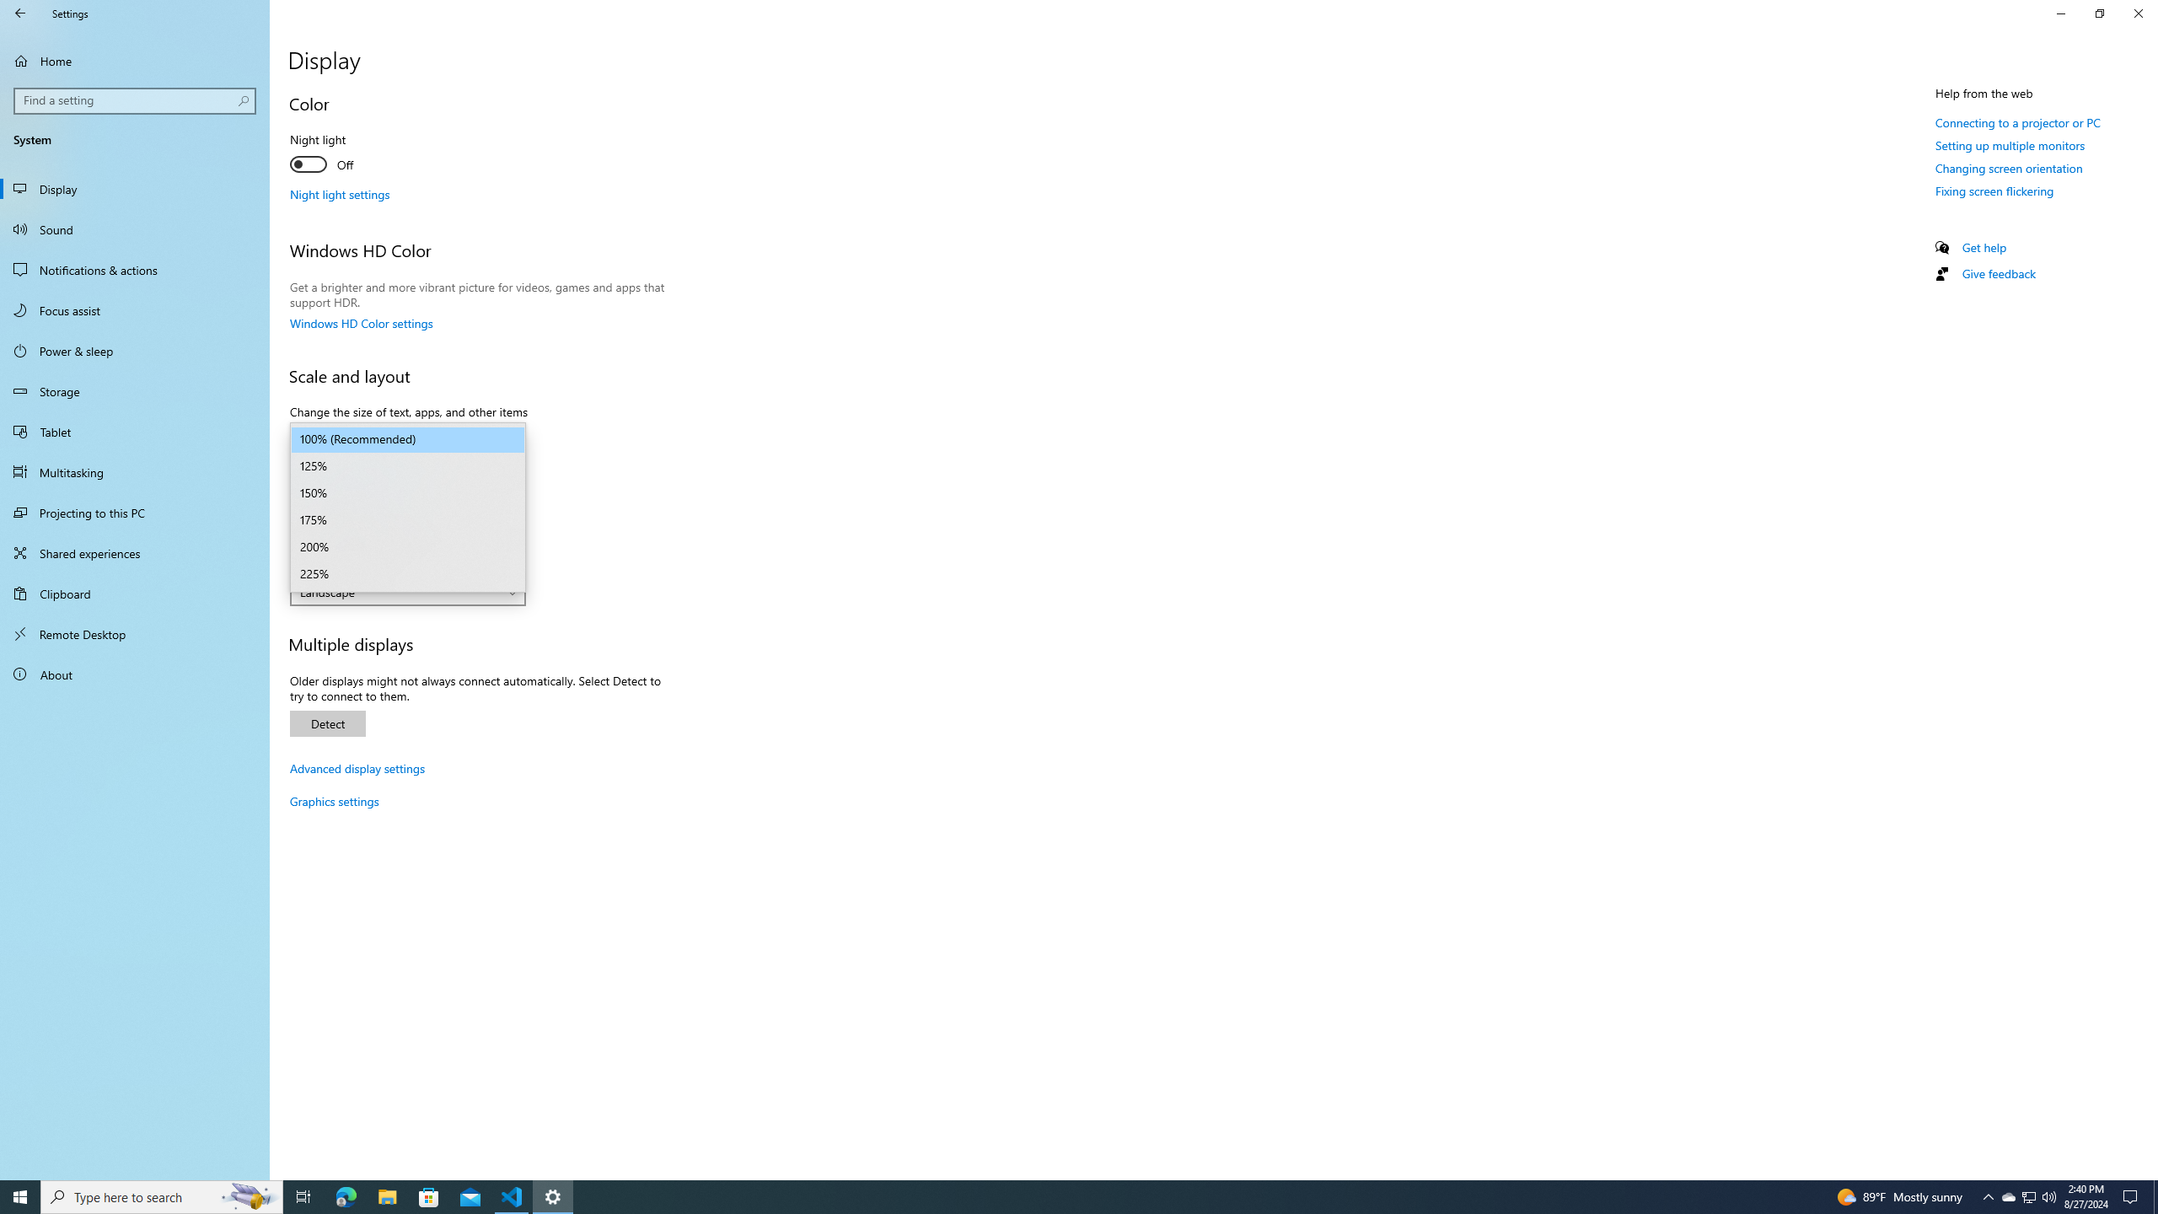  Describe the element at coordinates (1984, 246) in the screenshot. I see `Get help` at that location.